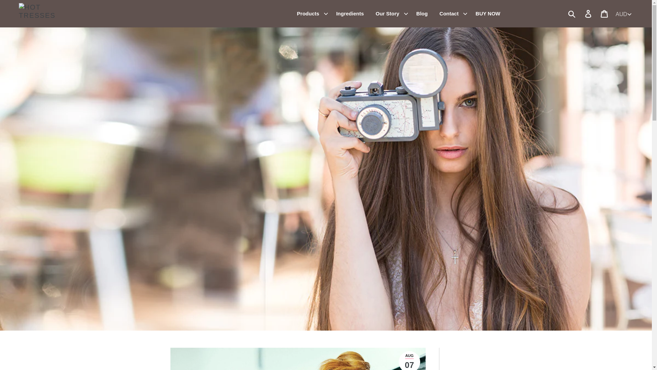 This screenshot has width=657, height=370. What do you see at coordinates (388, 13) in the screenshot?
I see `Our Story` at bounding box center [388, 13].